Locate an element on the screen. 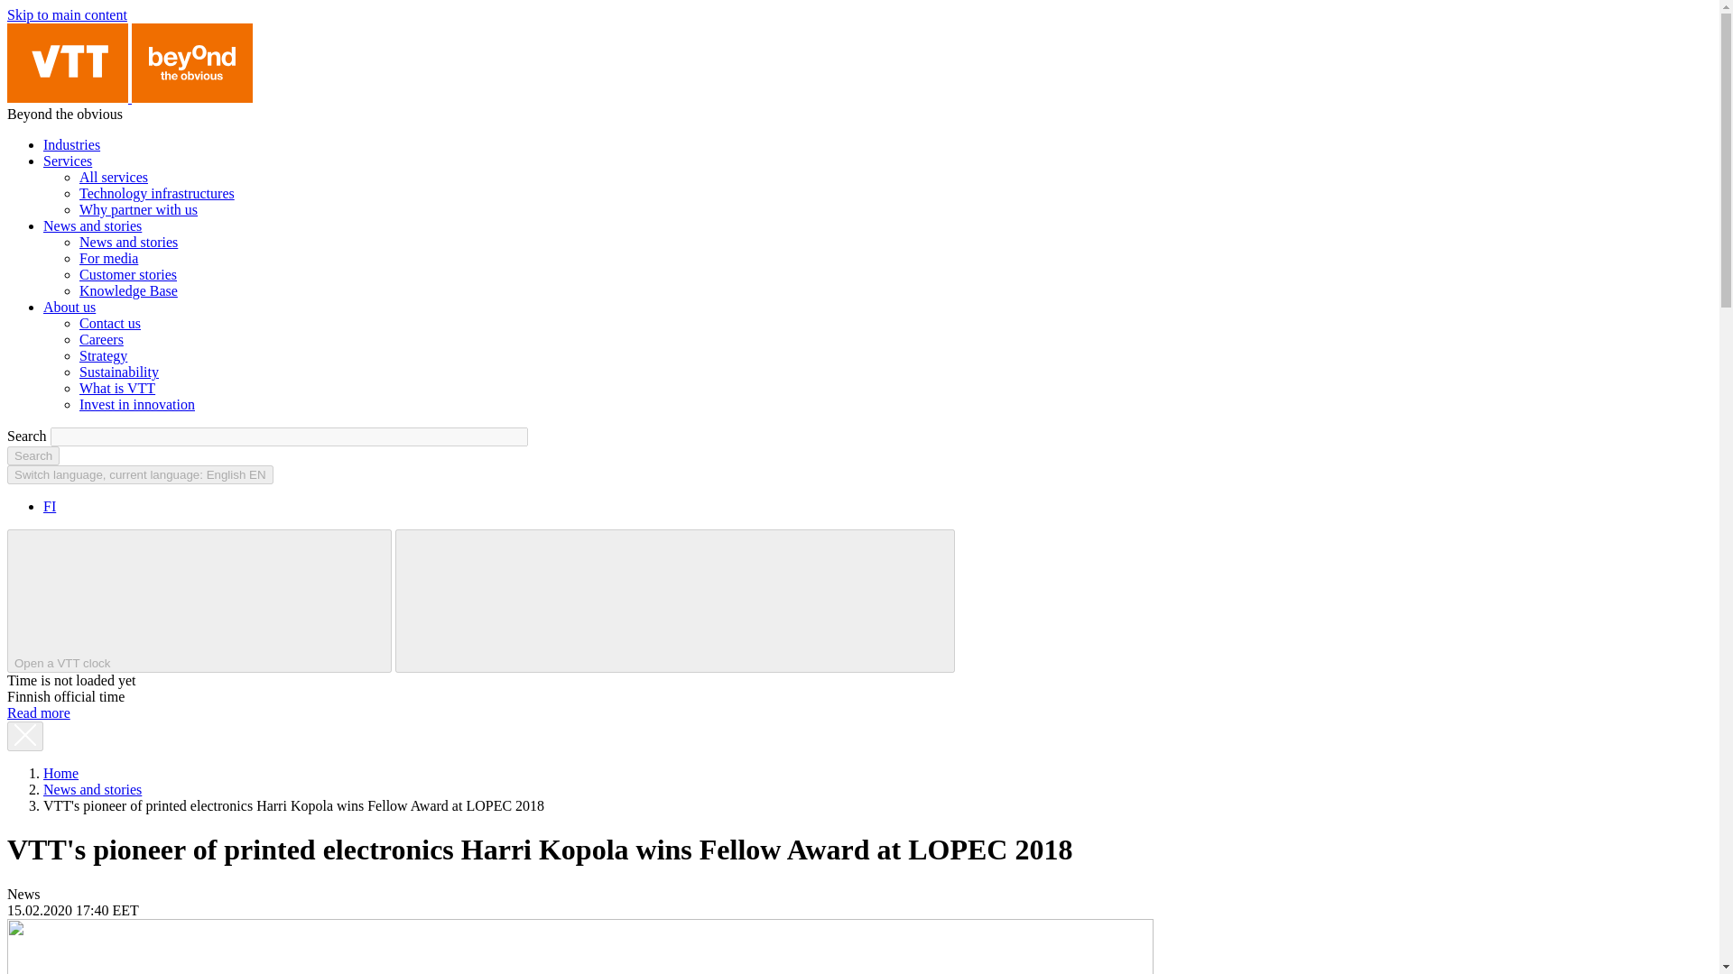 Image resolution: width=1733 pixels, height=974 pixels. Industries is located at coordinates (72, 144).